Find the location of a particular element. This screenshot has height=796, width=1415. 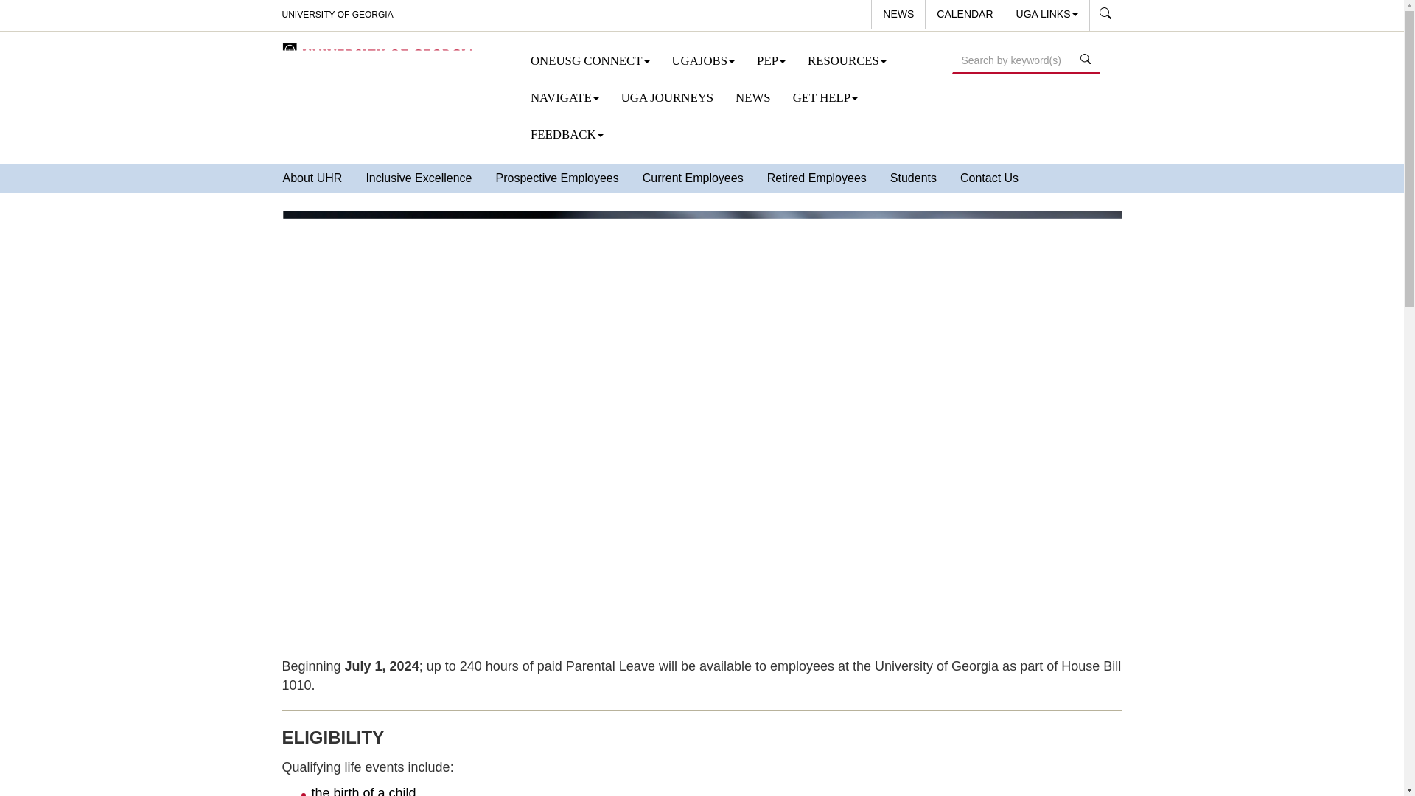

PEP is located at coordinates (771, 61).